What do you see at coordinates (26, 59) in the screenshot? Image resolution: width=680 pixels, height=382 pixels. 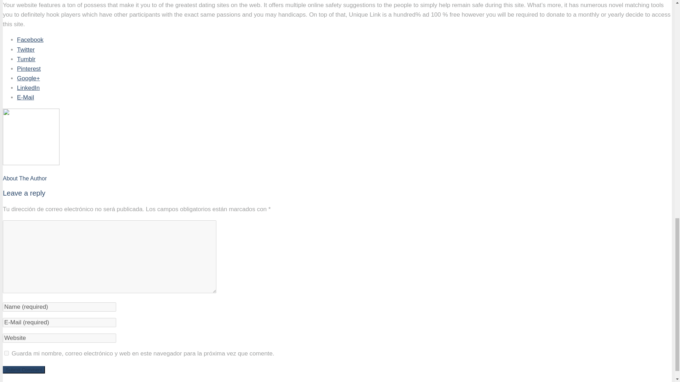 I see `Tumblr` at bounding box center [26, 59].